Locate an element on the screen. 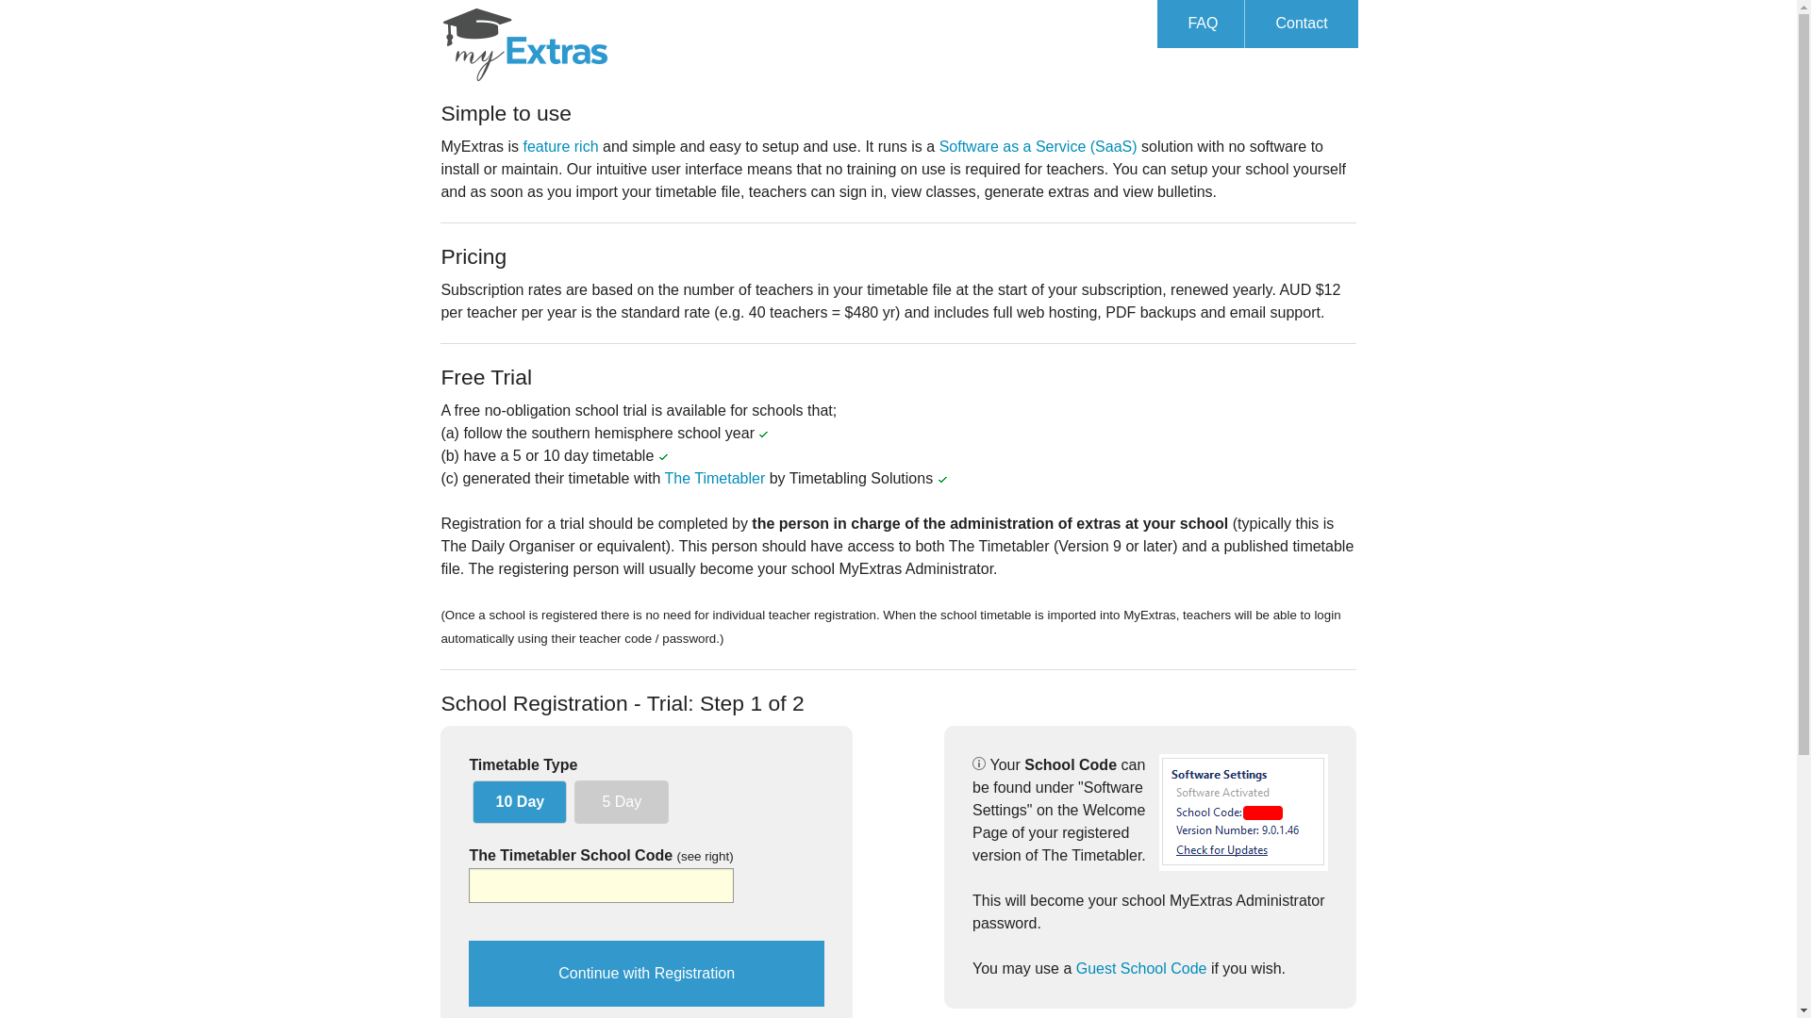 This screenshot has width=1811, height=1018. Guest School Code is located at coordinates (1141, 969).